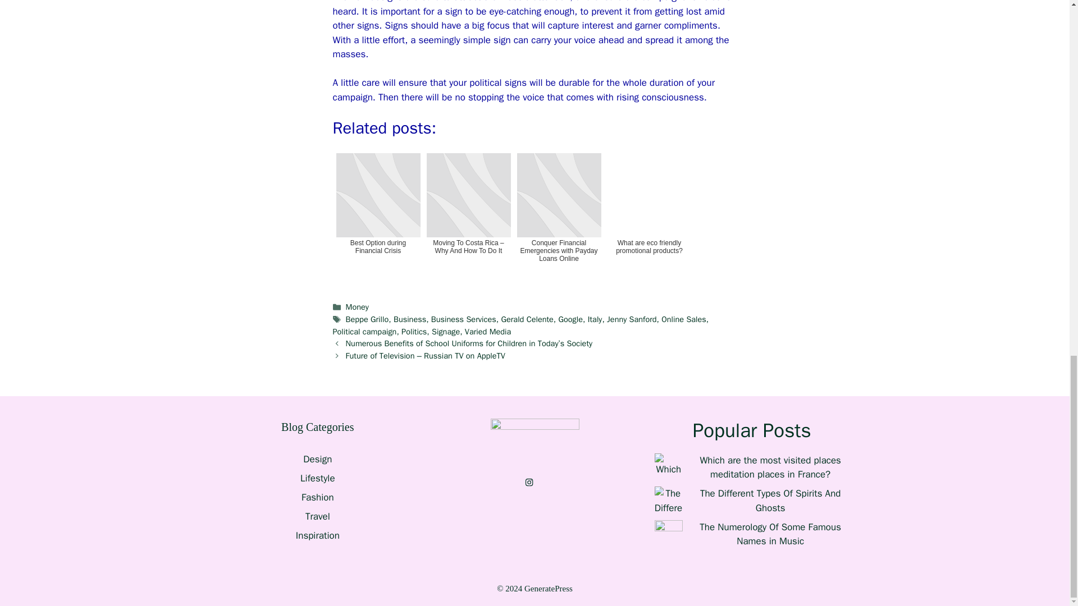  I want to click on Jenny Sanford, so click(631, 319).